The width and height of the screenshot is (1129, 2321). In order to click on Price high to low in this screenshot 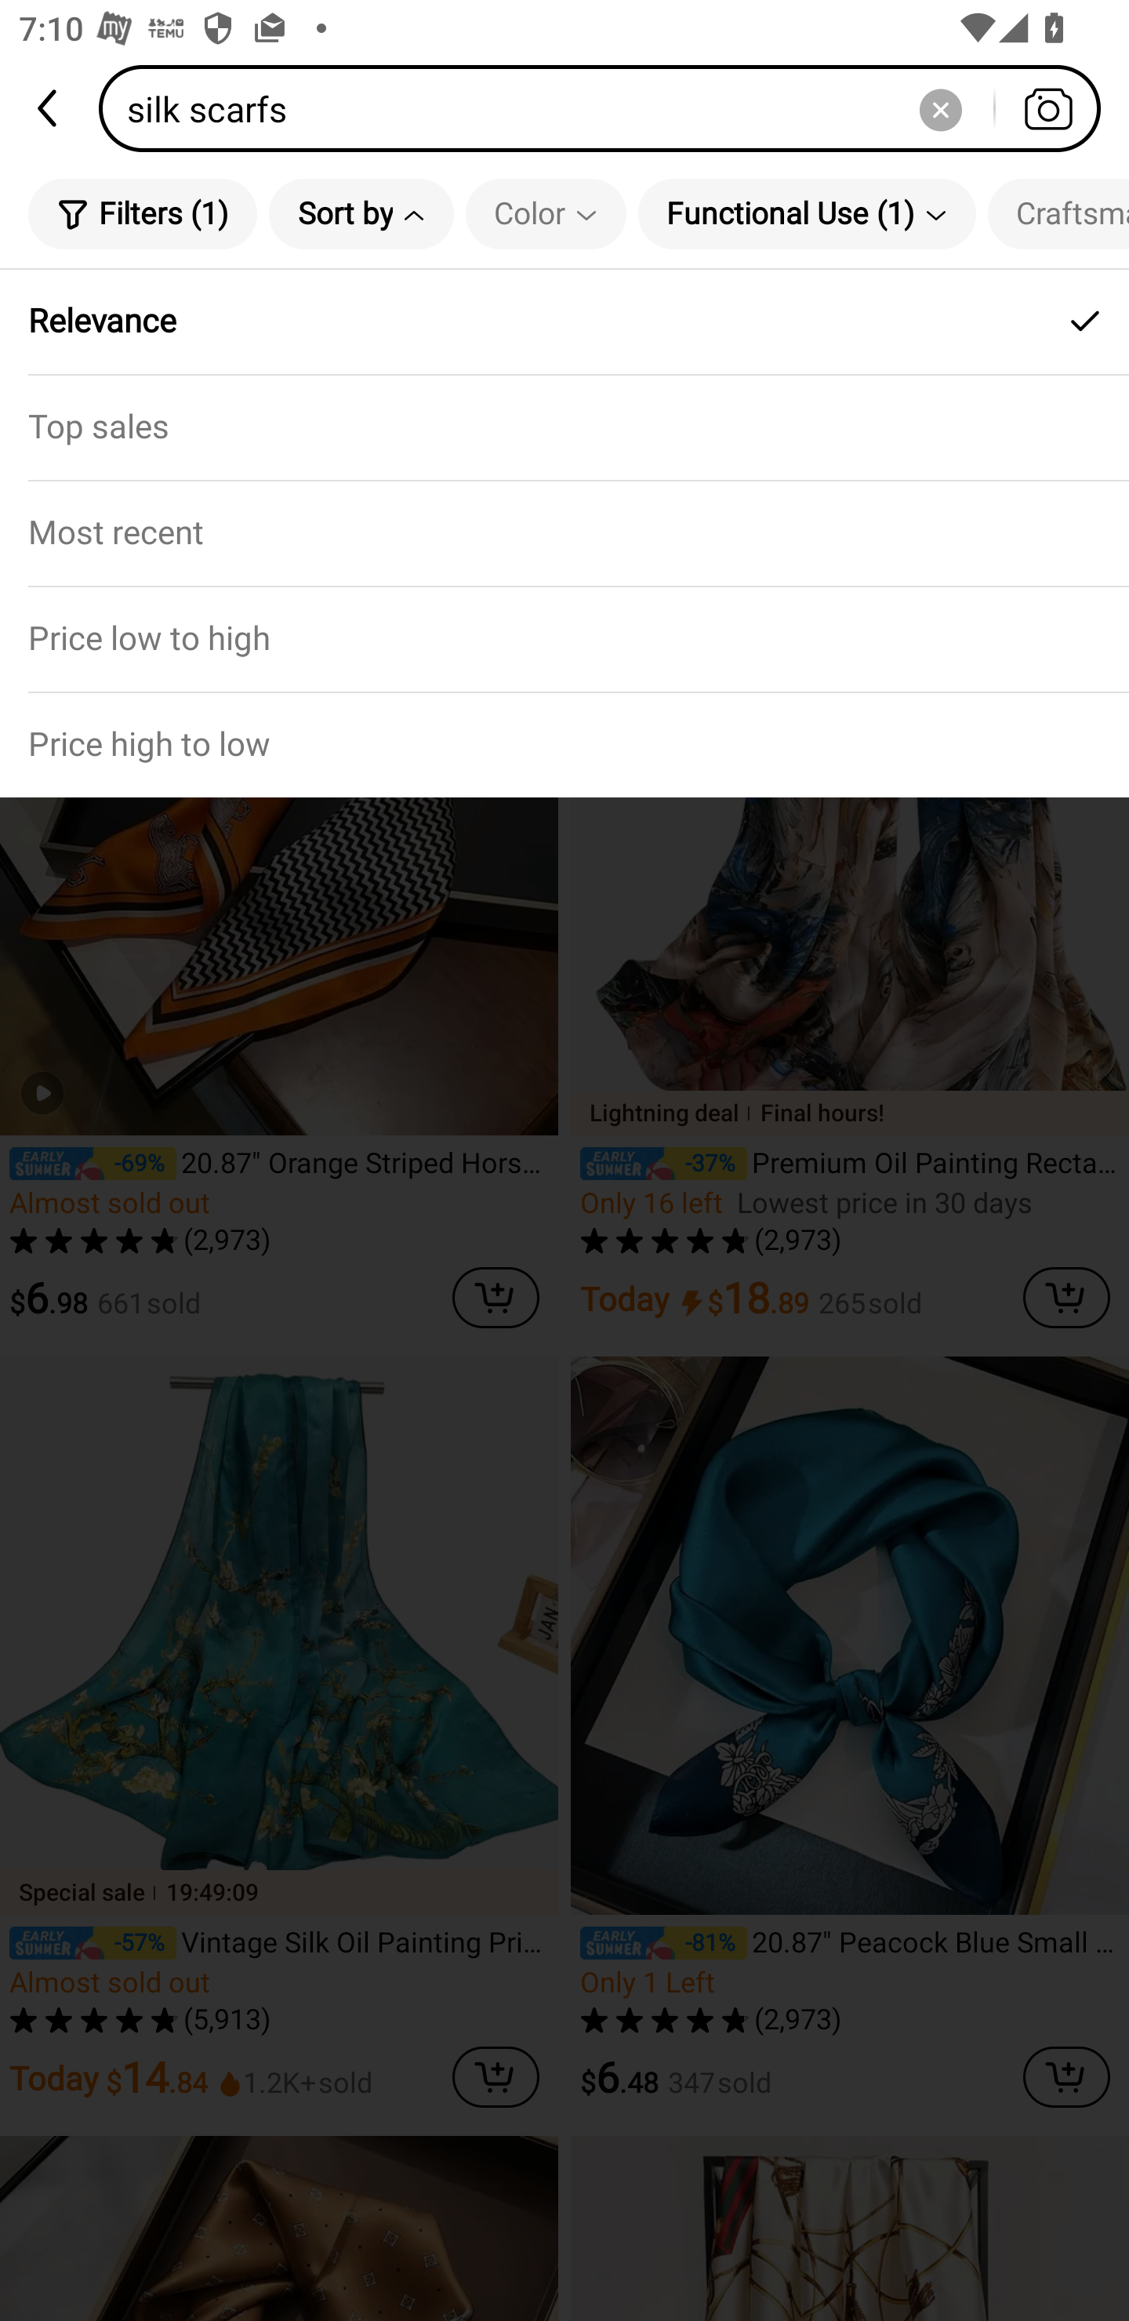, I will do `click(564, 745)`.